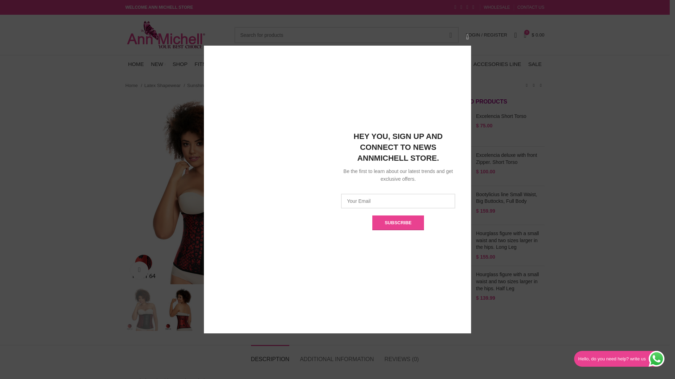 The height and width of the screenshot is (379, 675). Describe the element at coordinates (205, 64) in the screenshot. I see `FITNESS` at that location.